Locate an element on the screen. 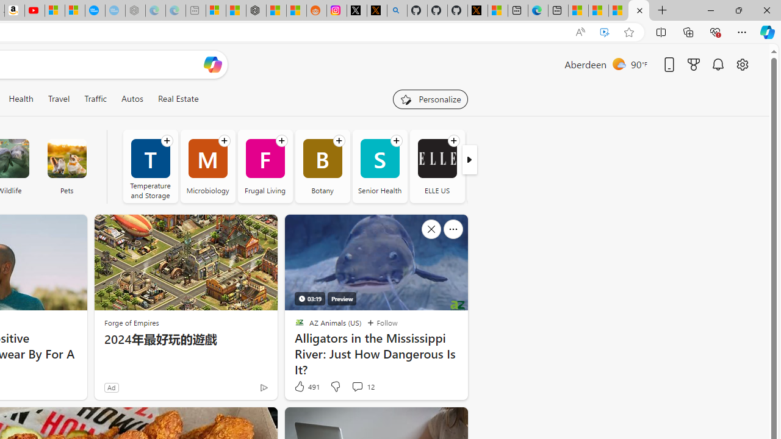 The height and width of the screenshot is (439, 781). Microbiology is located at coordinates (207, 166).